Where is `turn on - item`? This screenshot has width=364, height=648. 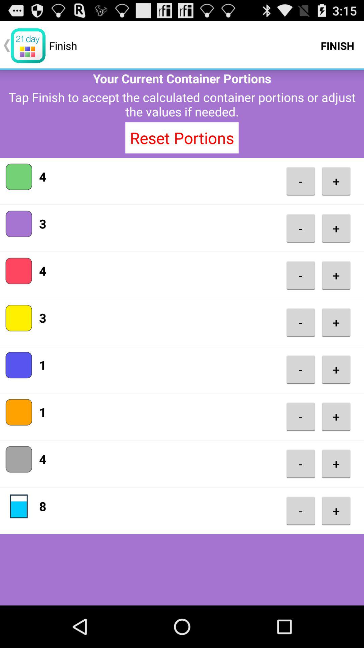 turn on - item is located at coordinates (301, 511).